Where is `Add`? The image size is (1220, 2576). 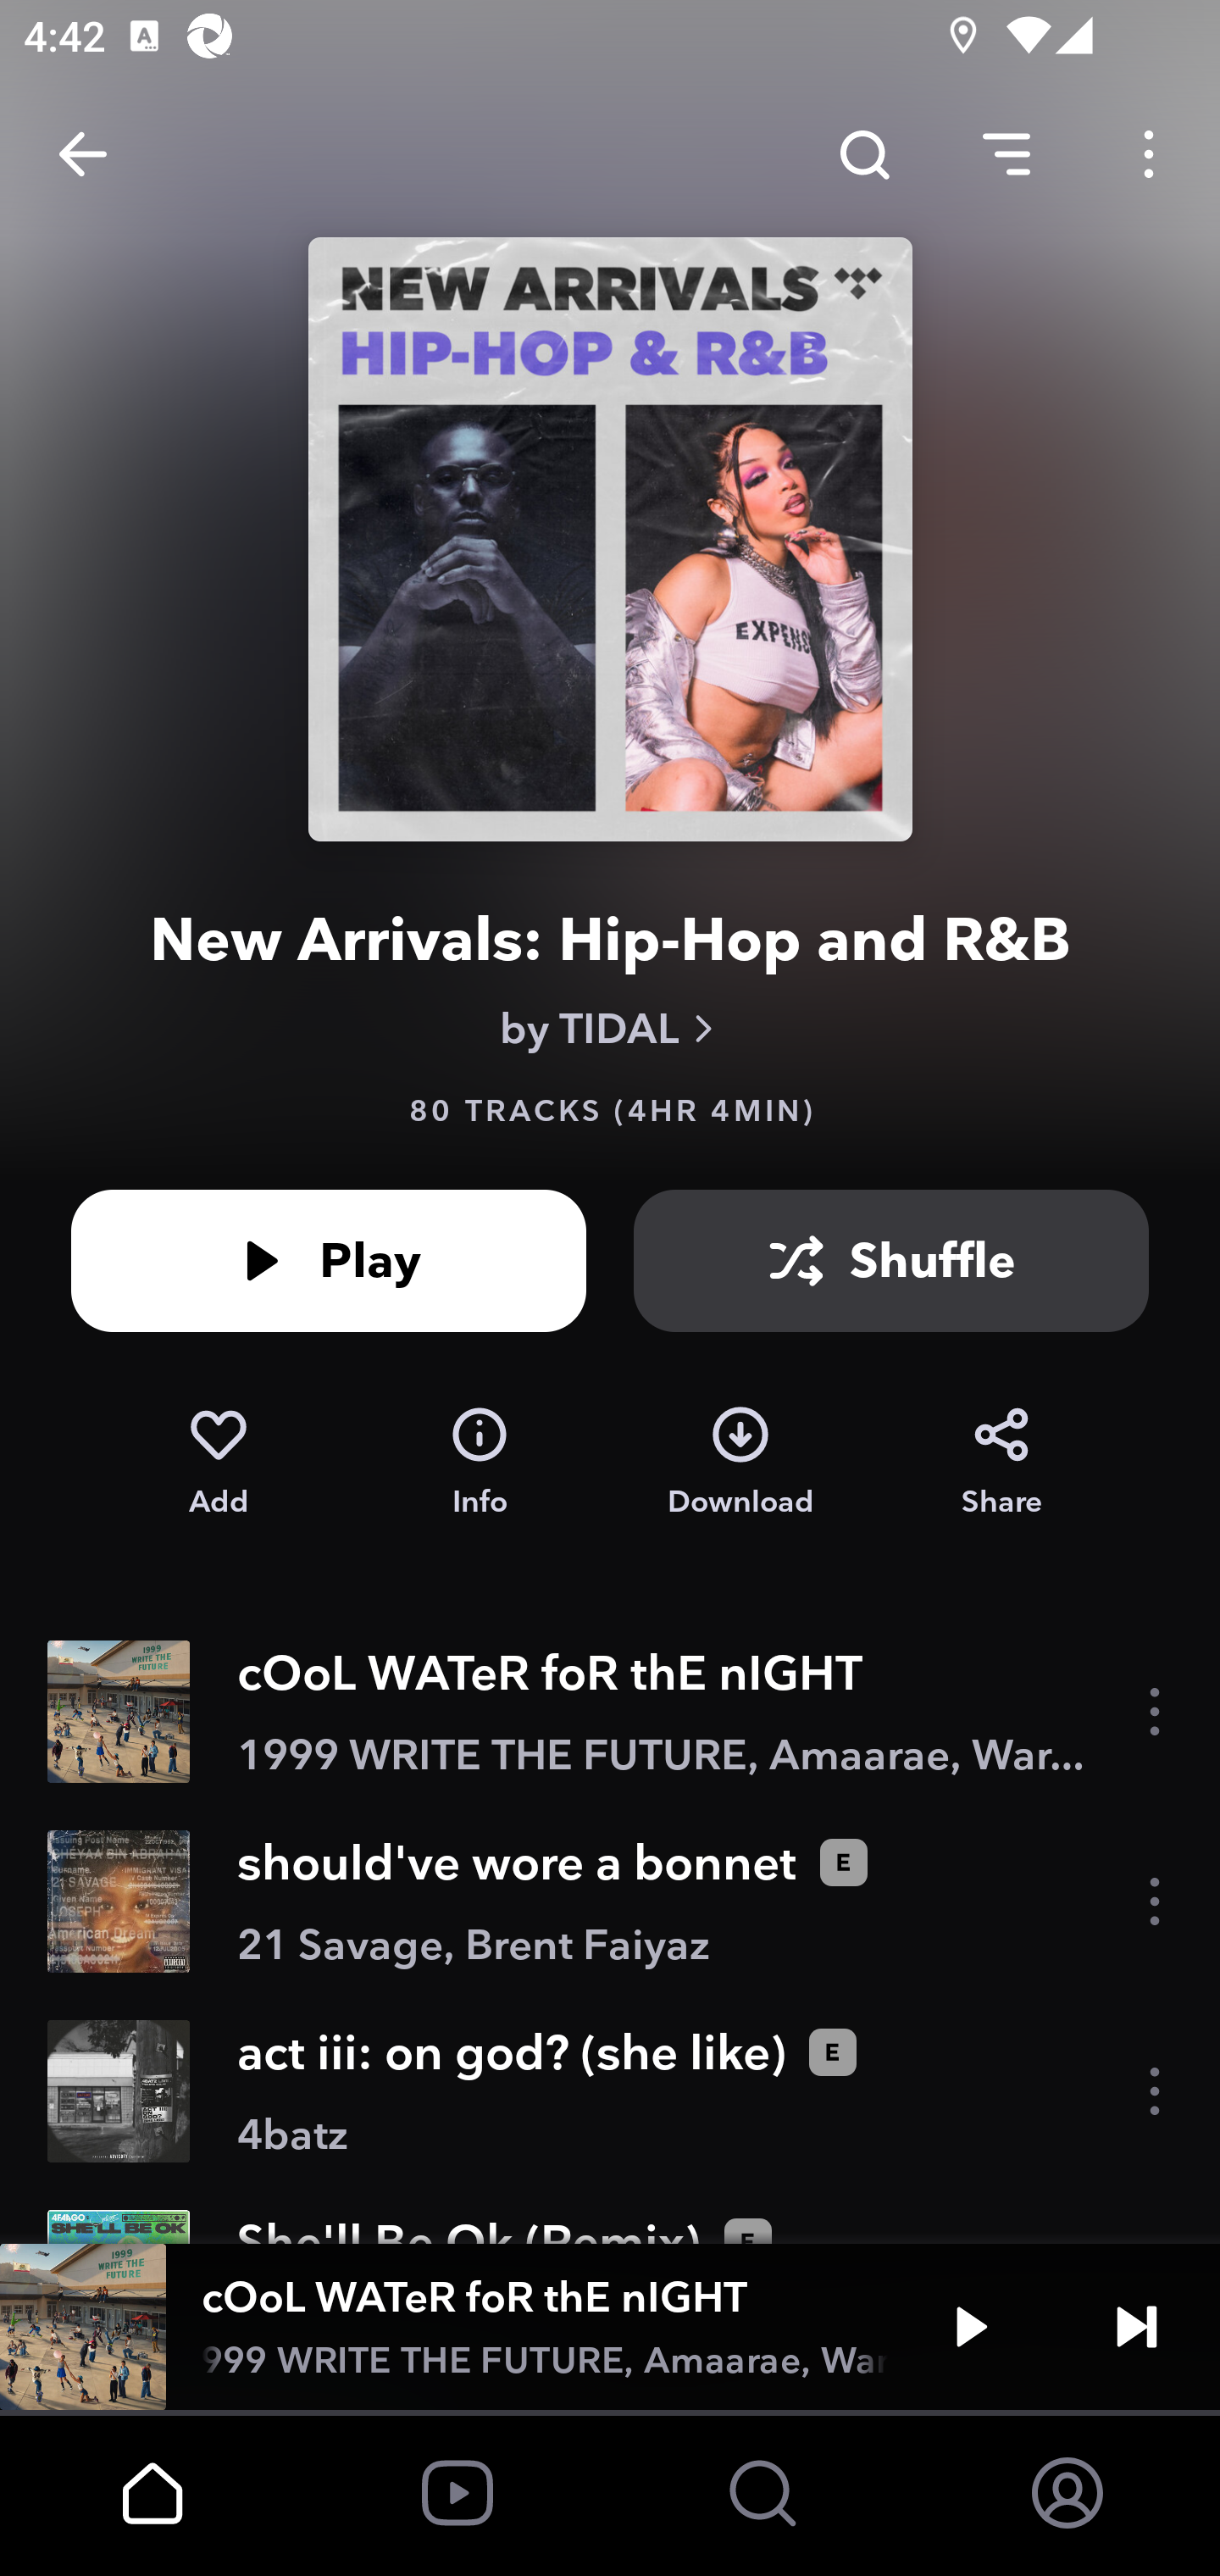 Add is located at coordinates (218, 1463).